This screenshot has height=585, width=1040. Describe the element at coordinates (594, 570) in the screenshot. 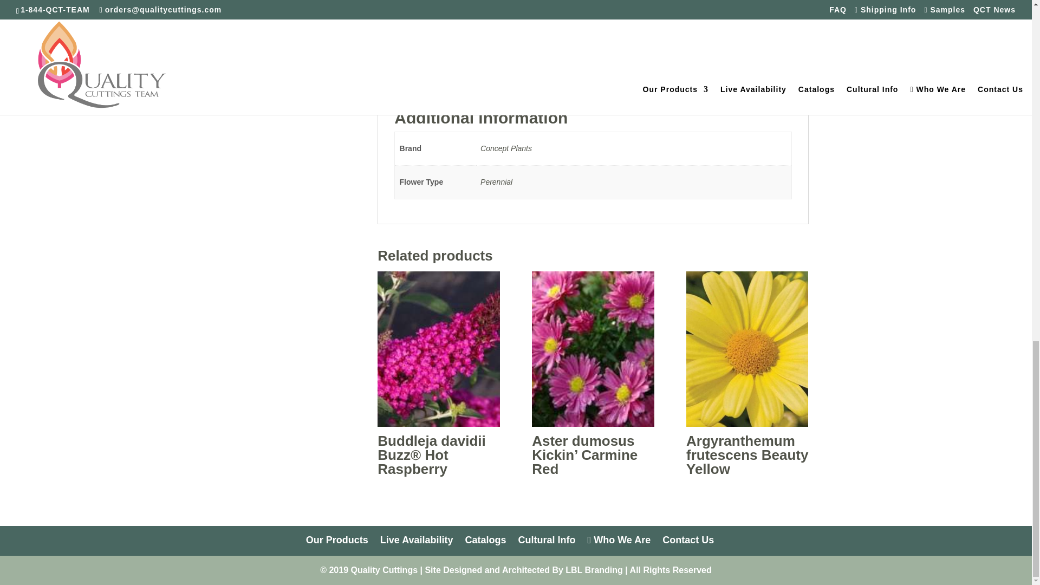

I see `LBL Branding` at that location.